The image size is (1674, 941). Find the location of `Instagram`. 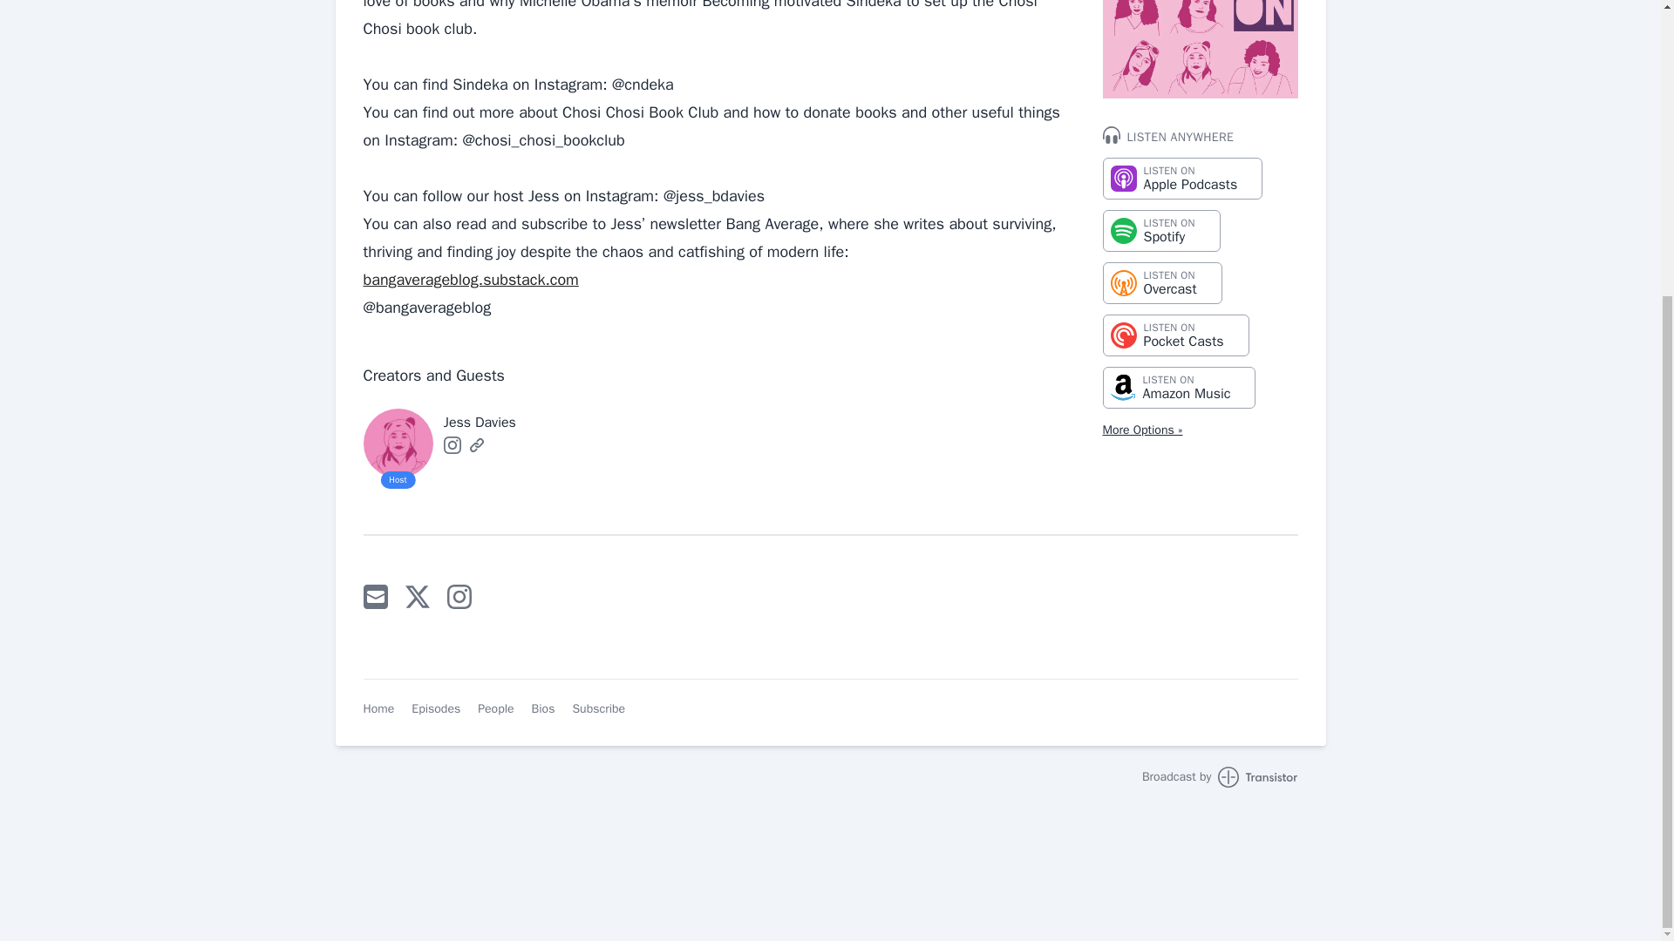

Instagram is located at coordinates (378, 709).